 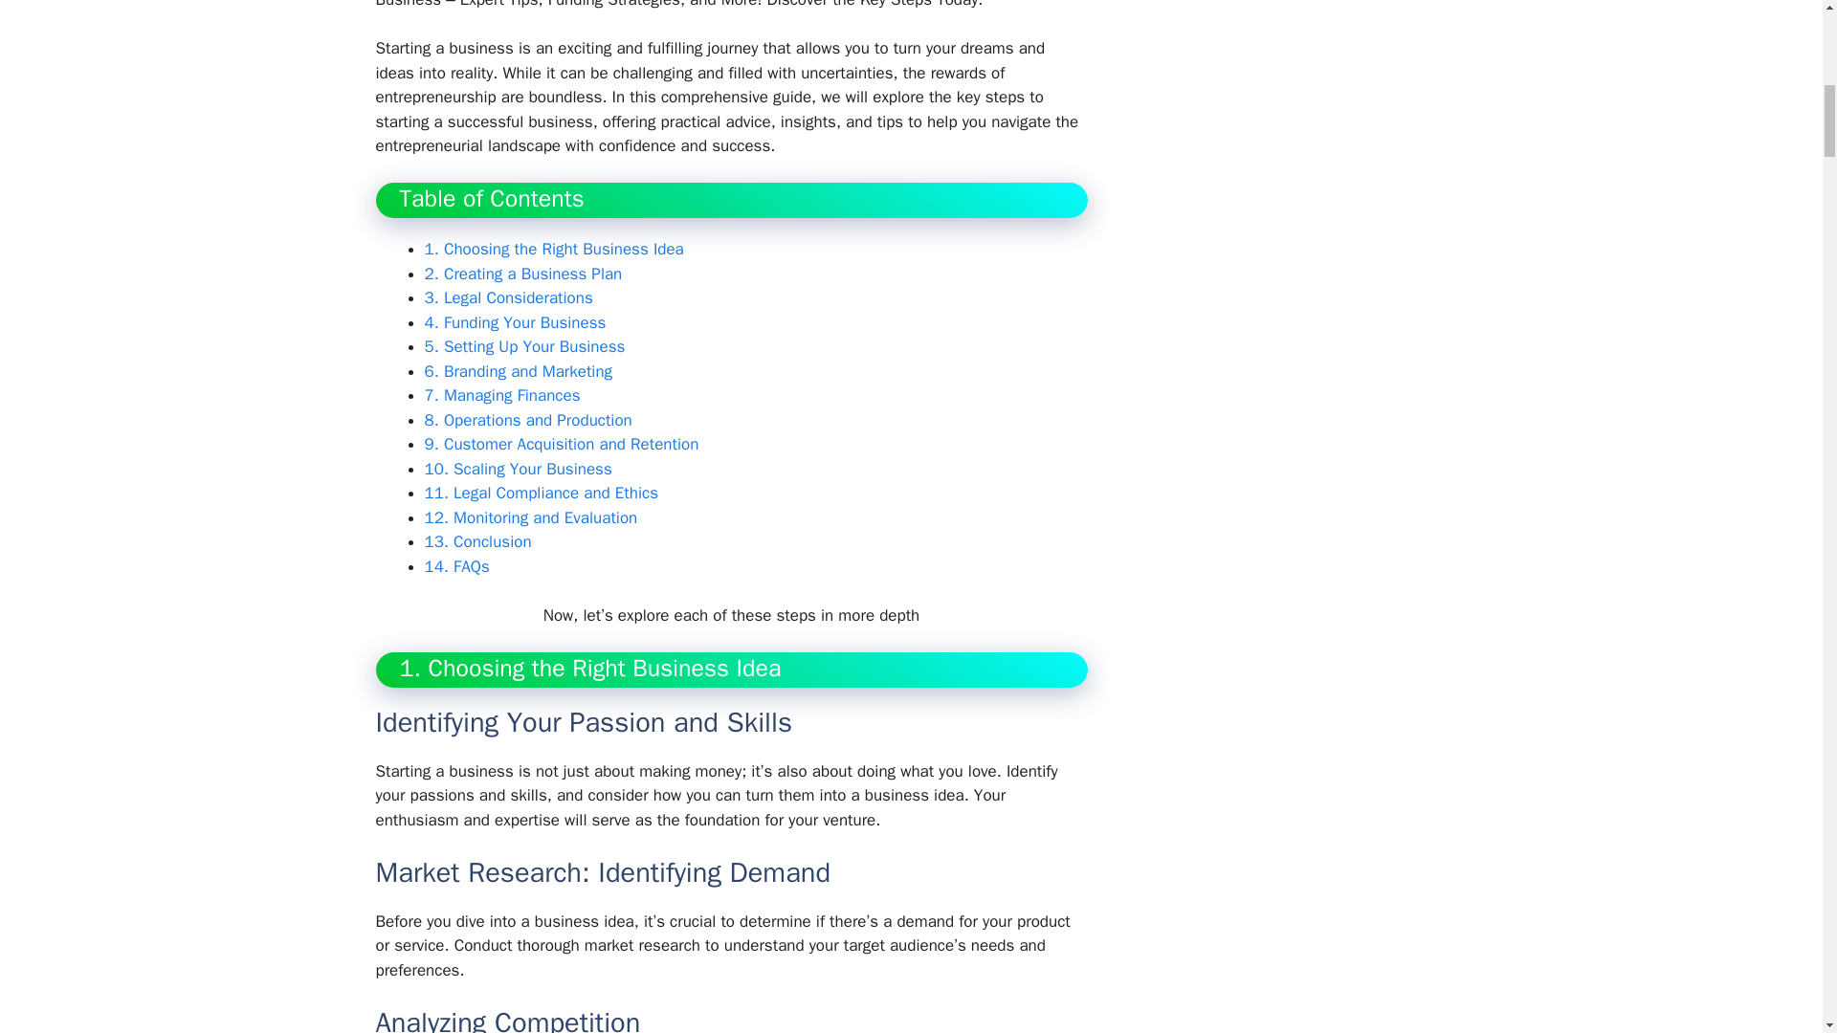 I want to click on Scroll back to top, so click(x=1775, y=908).